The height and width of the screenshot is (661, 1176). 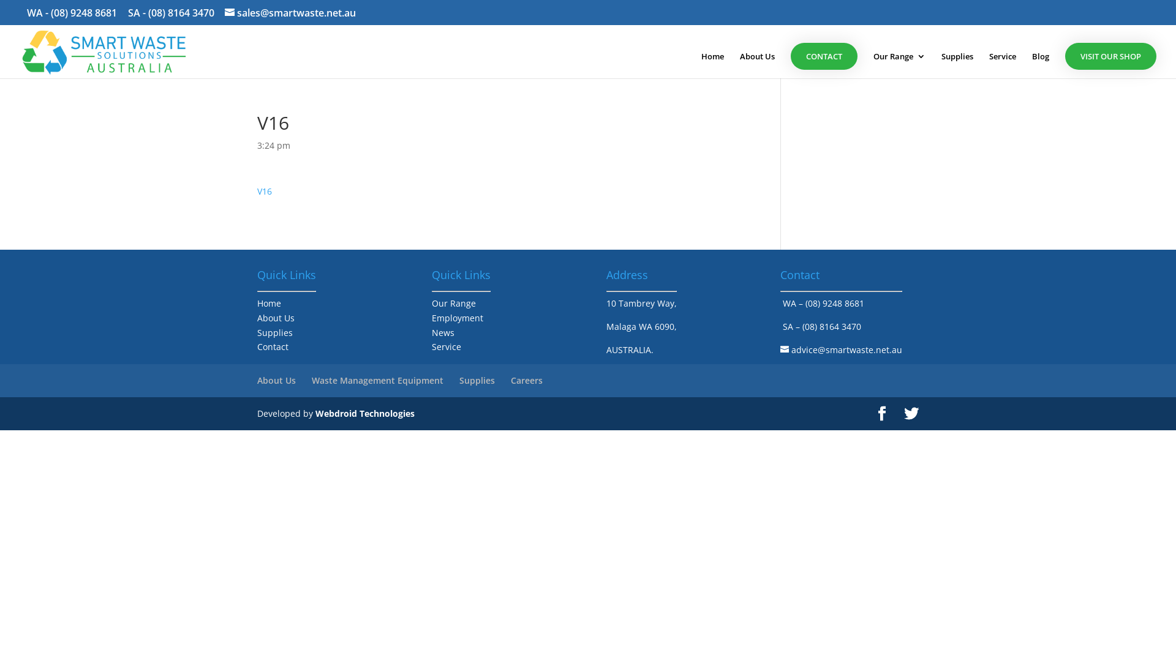 What do you see at coordinates (458, 318) in the screenshot?
I see `Employment` at bounding box center [458, 318].